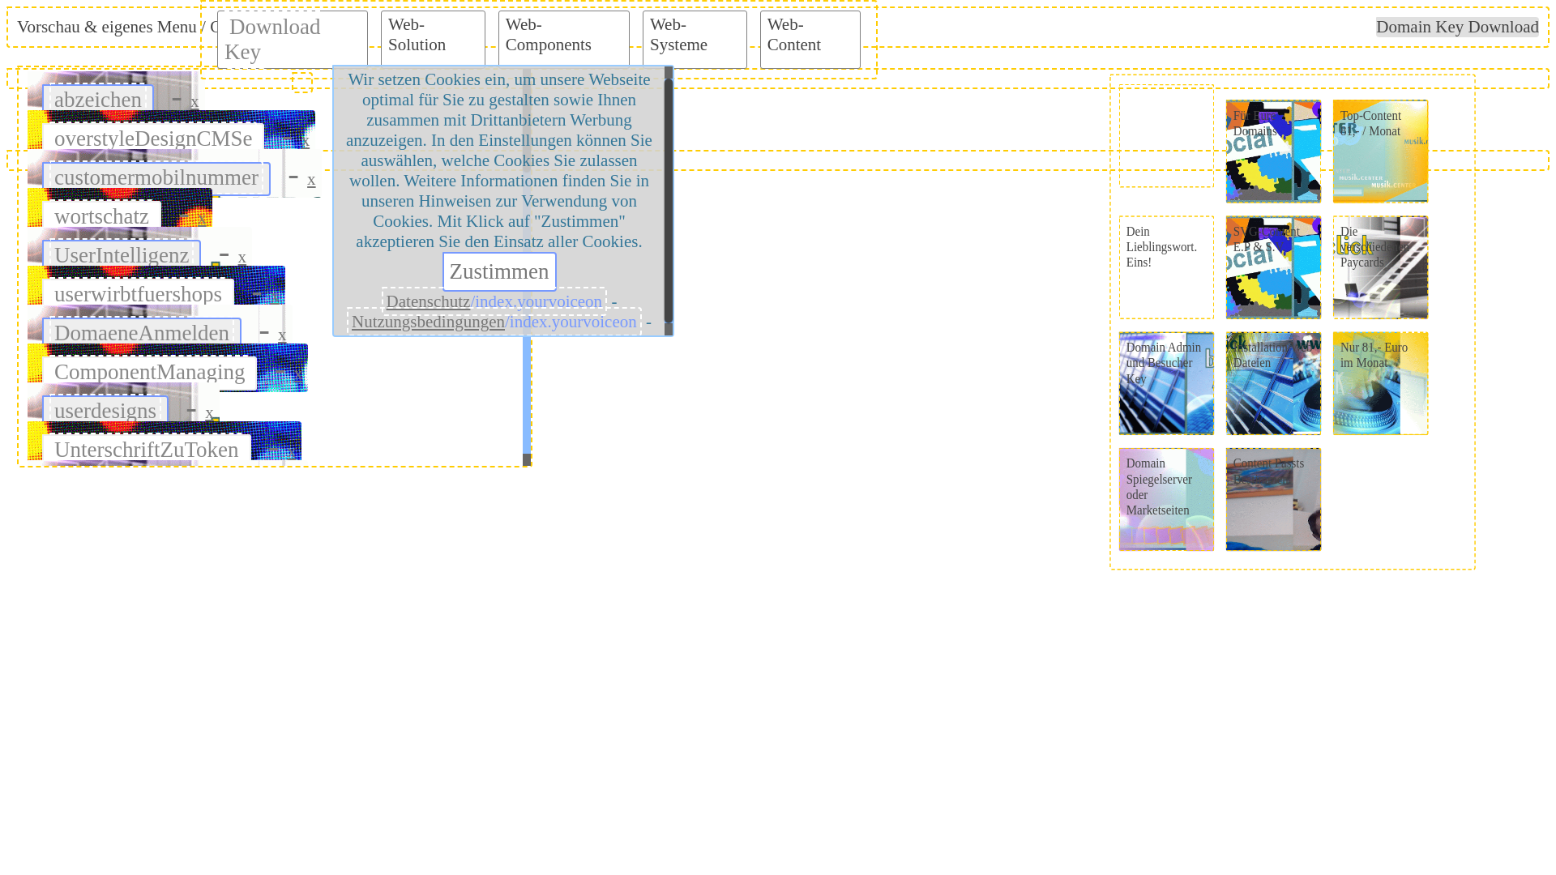 The width and height of the screenshot is (1556, 875). I want to click on x, so click(276, 296).